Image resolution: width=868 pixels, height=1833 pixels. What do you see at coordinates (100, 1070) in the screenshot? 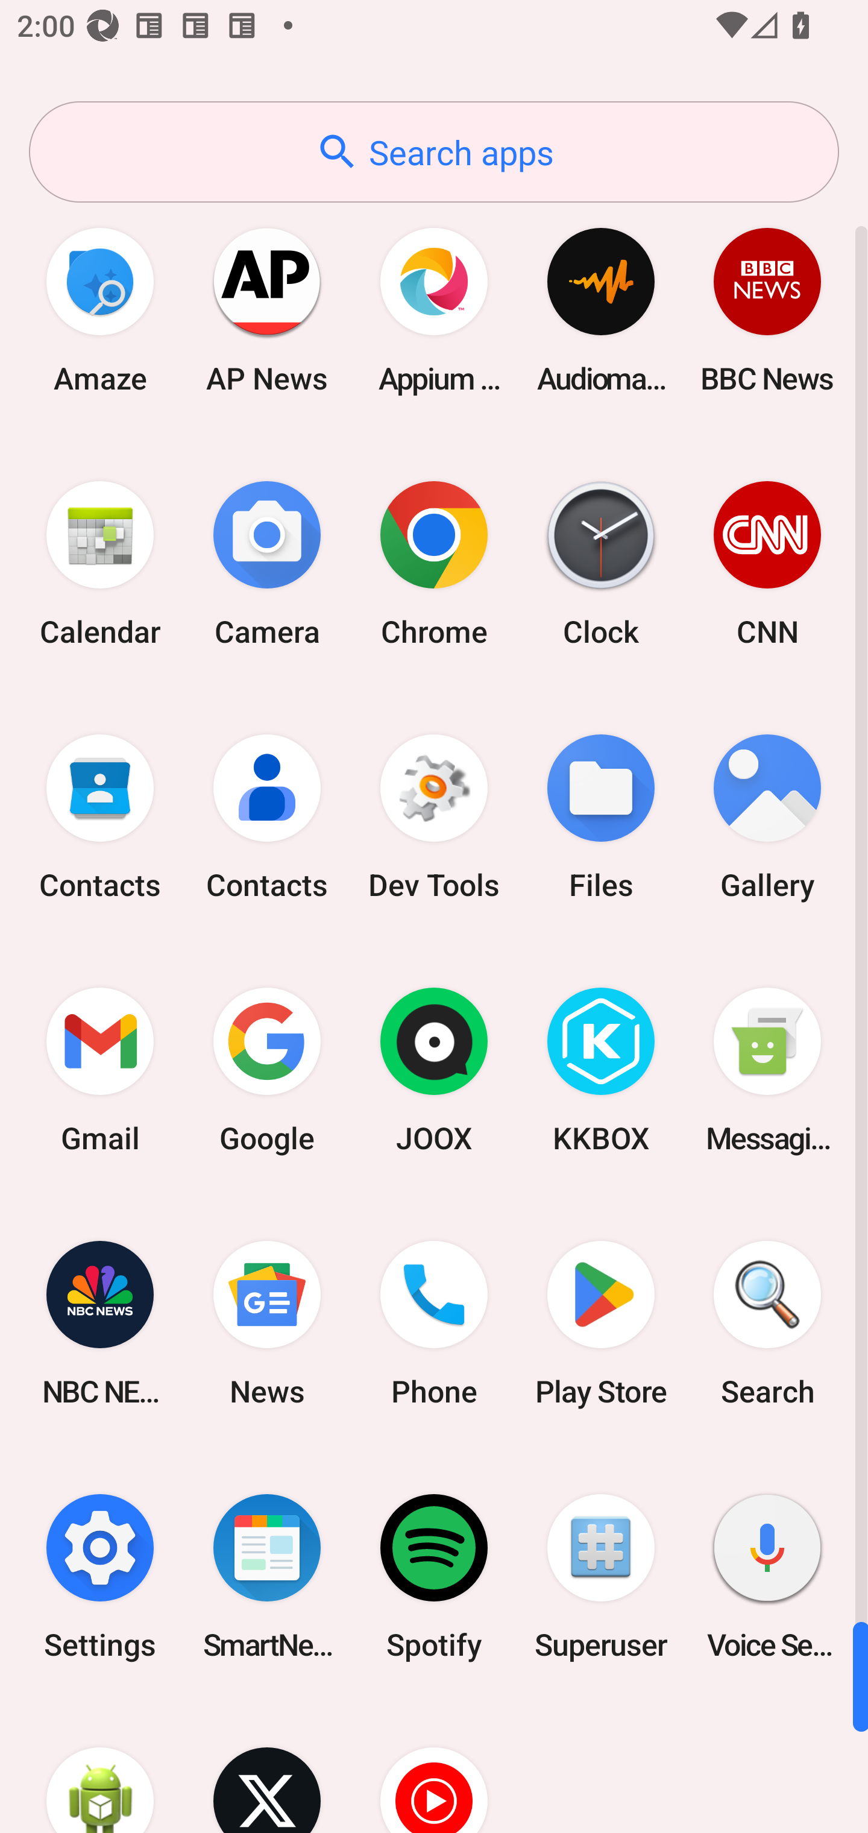
I see `Gmail` at bounding box center [100, 1070].